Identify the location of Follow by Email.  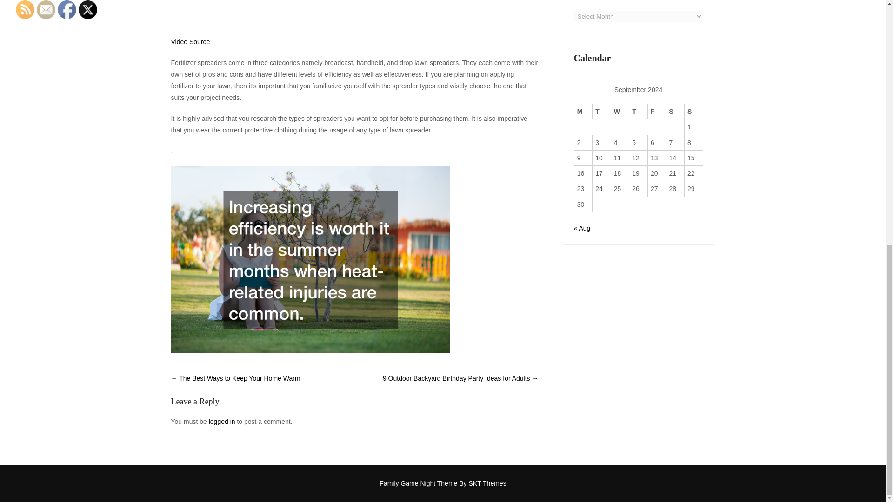
(46, 10).